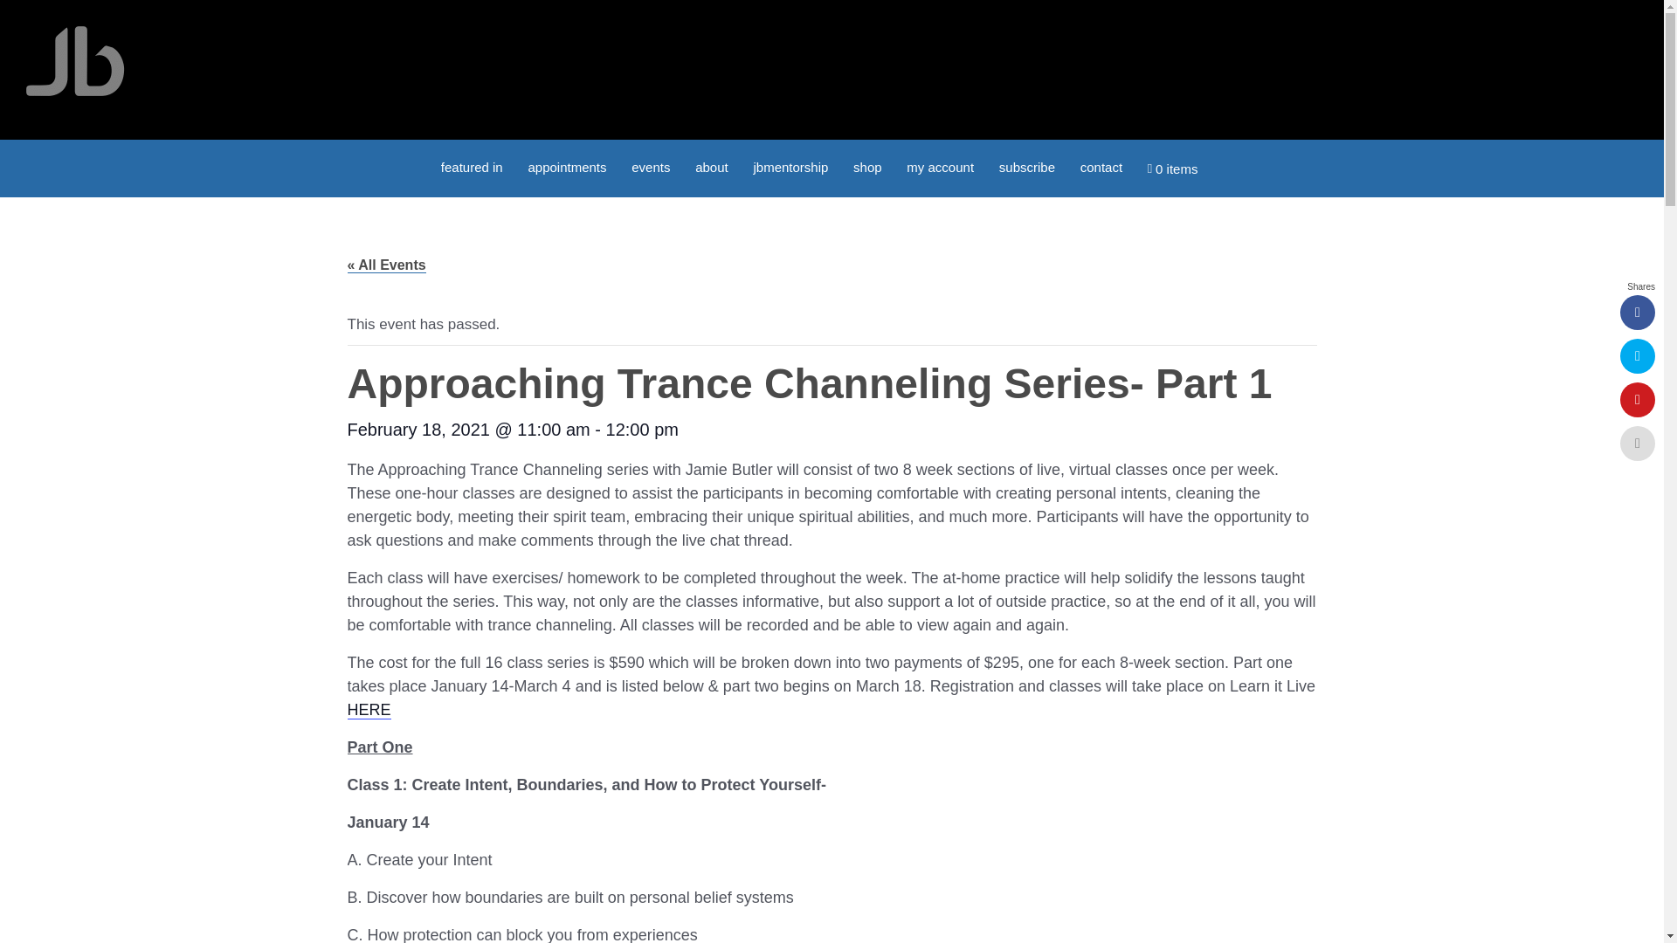 The image size is (1677, 943). What do you see at coordinates (1027, 166) in the screenshot?
I see `subscribe` at bounding box center [1027, 166].